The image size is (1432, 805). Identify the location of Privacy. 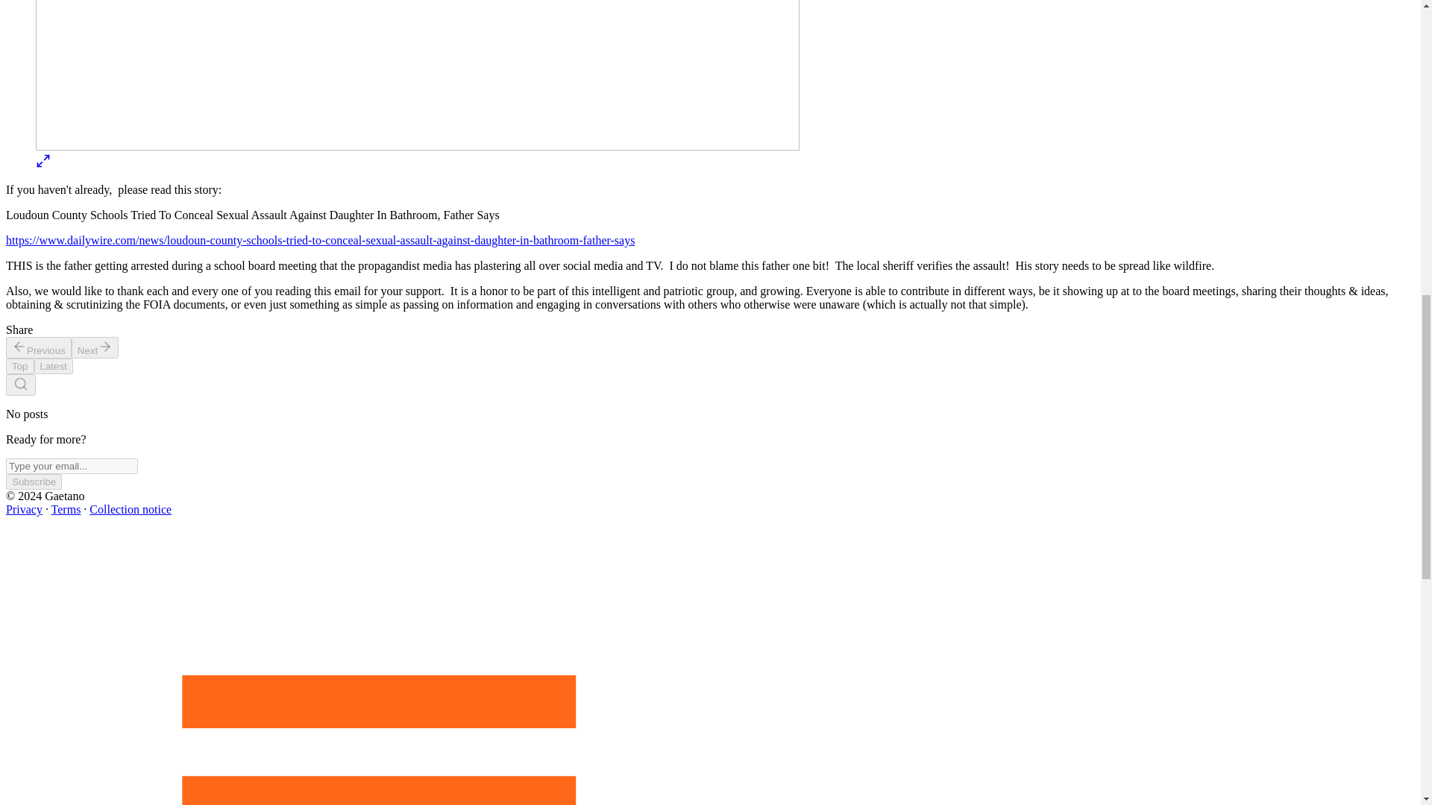
(24, 510).